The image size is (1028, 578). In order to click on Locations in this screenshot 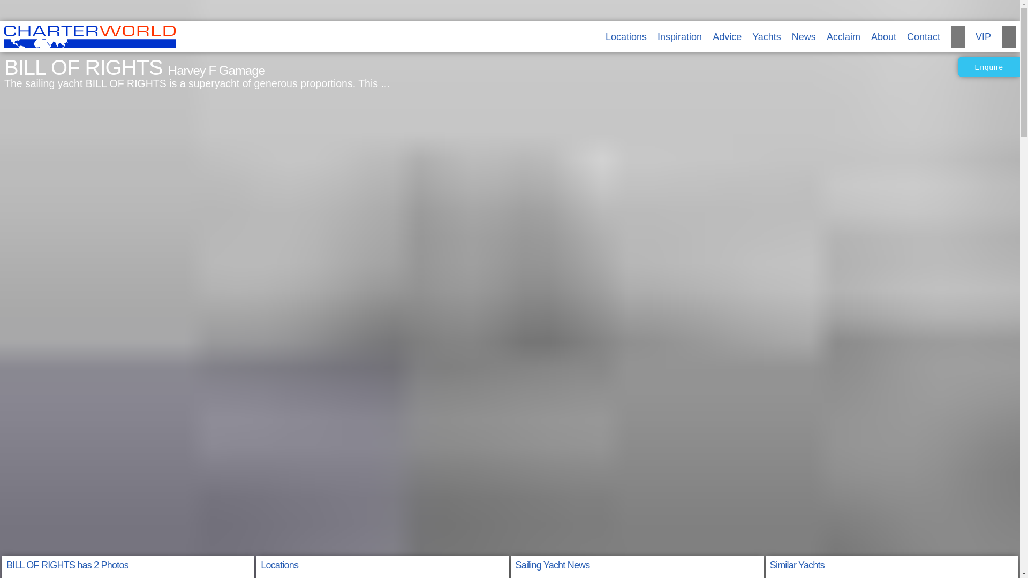, I will do `click(625, 36)`.